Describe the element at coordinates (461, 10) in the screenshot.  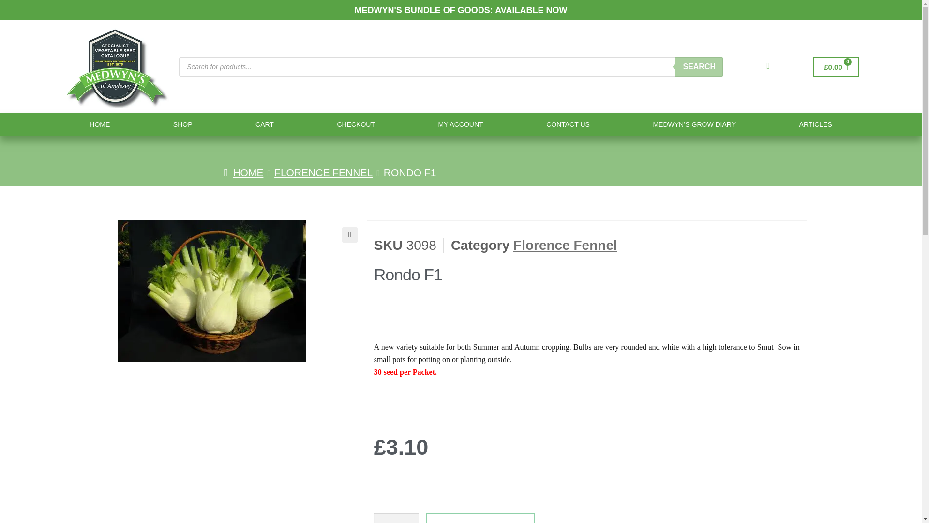
I see `MEDWYN'S BUNDLE OF GOODS: AVAILABLE NOW` at that location.